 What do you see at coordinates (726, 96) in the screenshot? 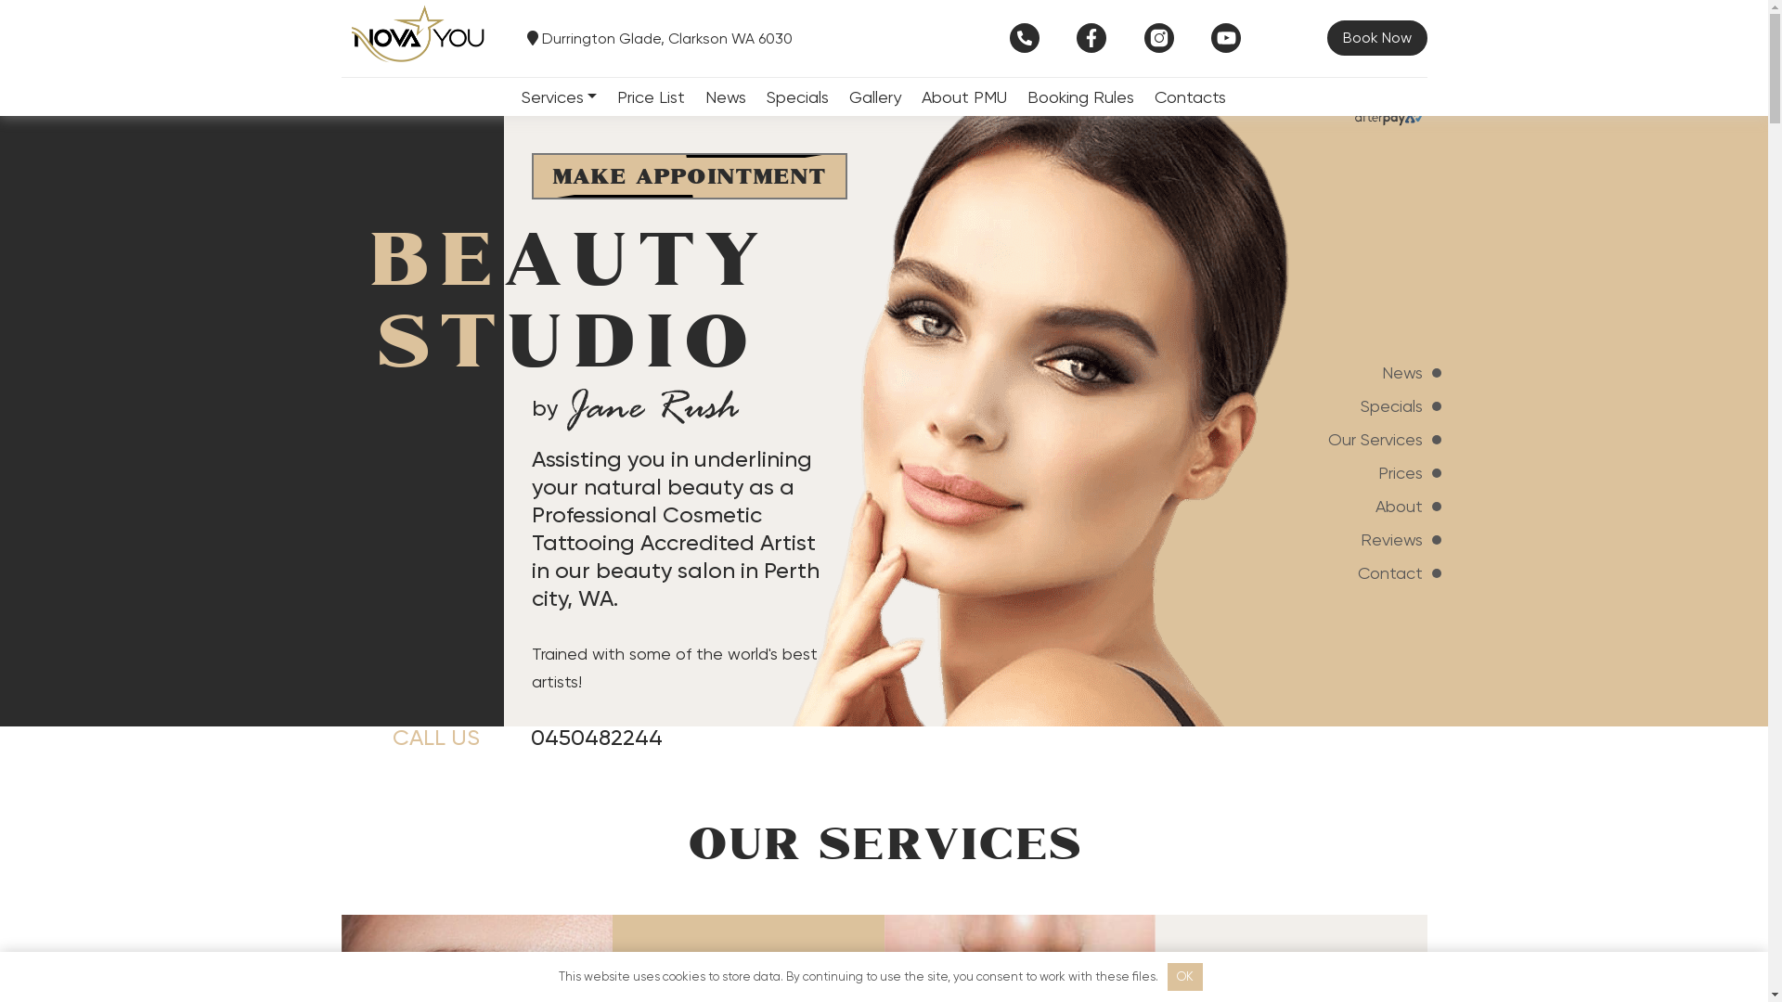
I see `News` at bounding box center [726, 96].